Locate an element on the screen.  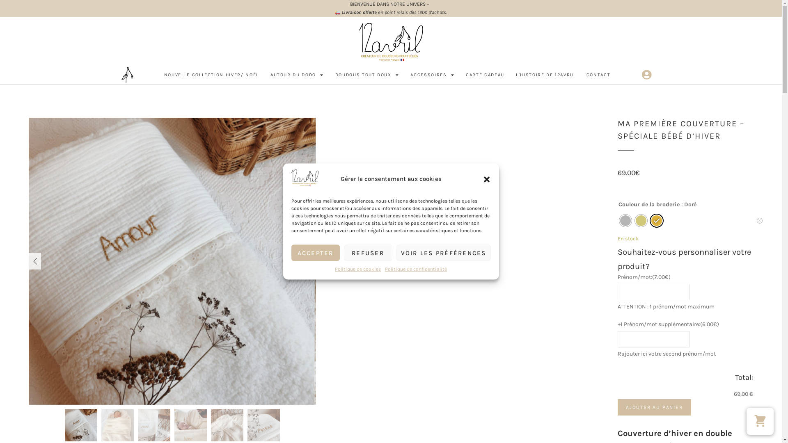
AJOUTER AU PANIER is located at coordinates (654, 407).